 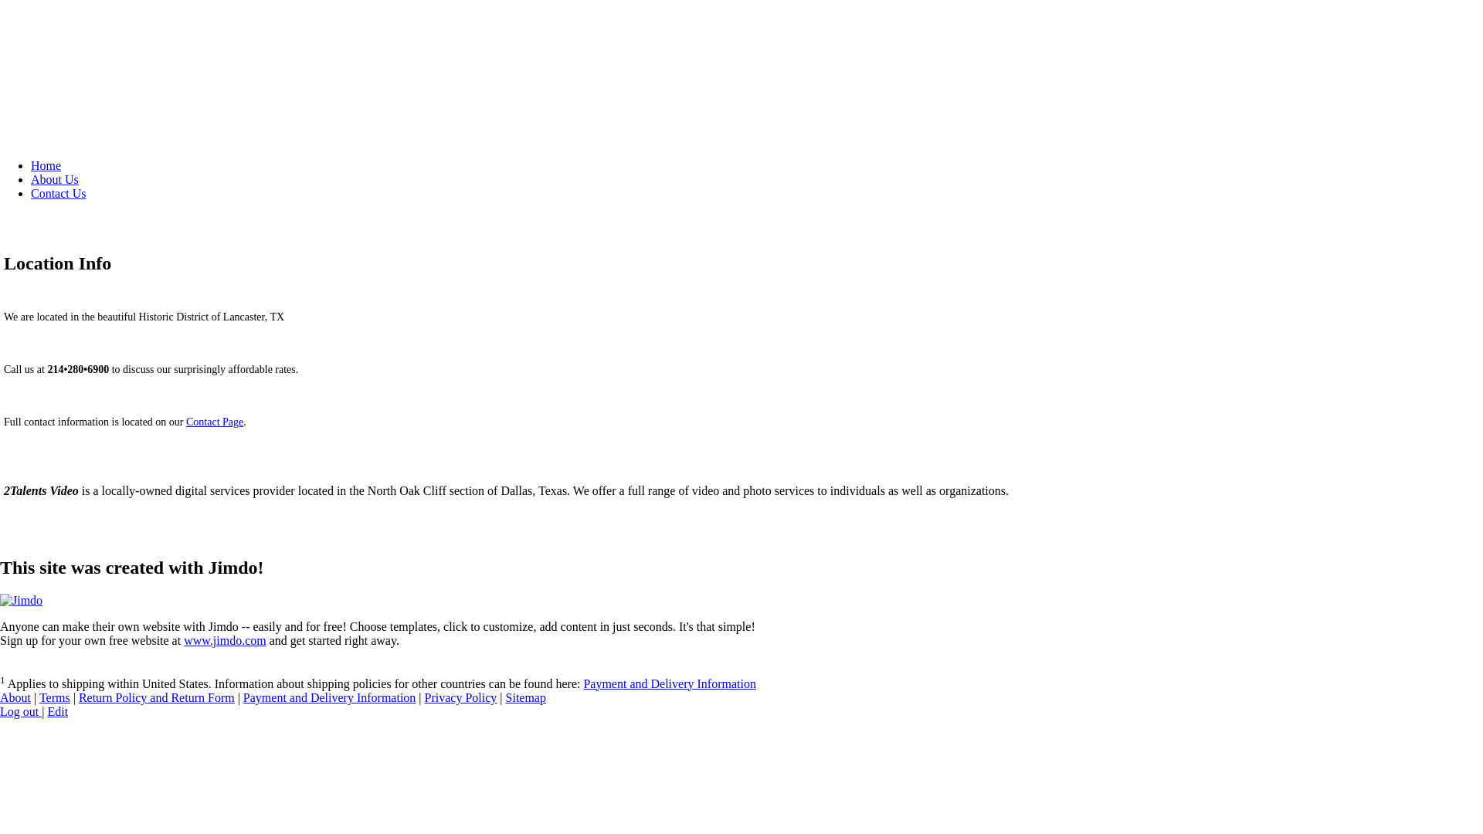 I want to click on Jimdo, so click(x=22, y=601).